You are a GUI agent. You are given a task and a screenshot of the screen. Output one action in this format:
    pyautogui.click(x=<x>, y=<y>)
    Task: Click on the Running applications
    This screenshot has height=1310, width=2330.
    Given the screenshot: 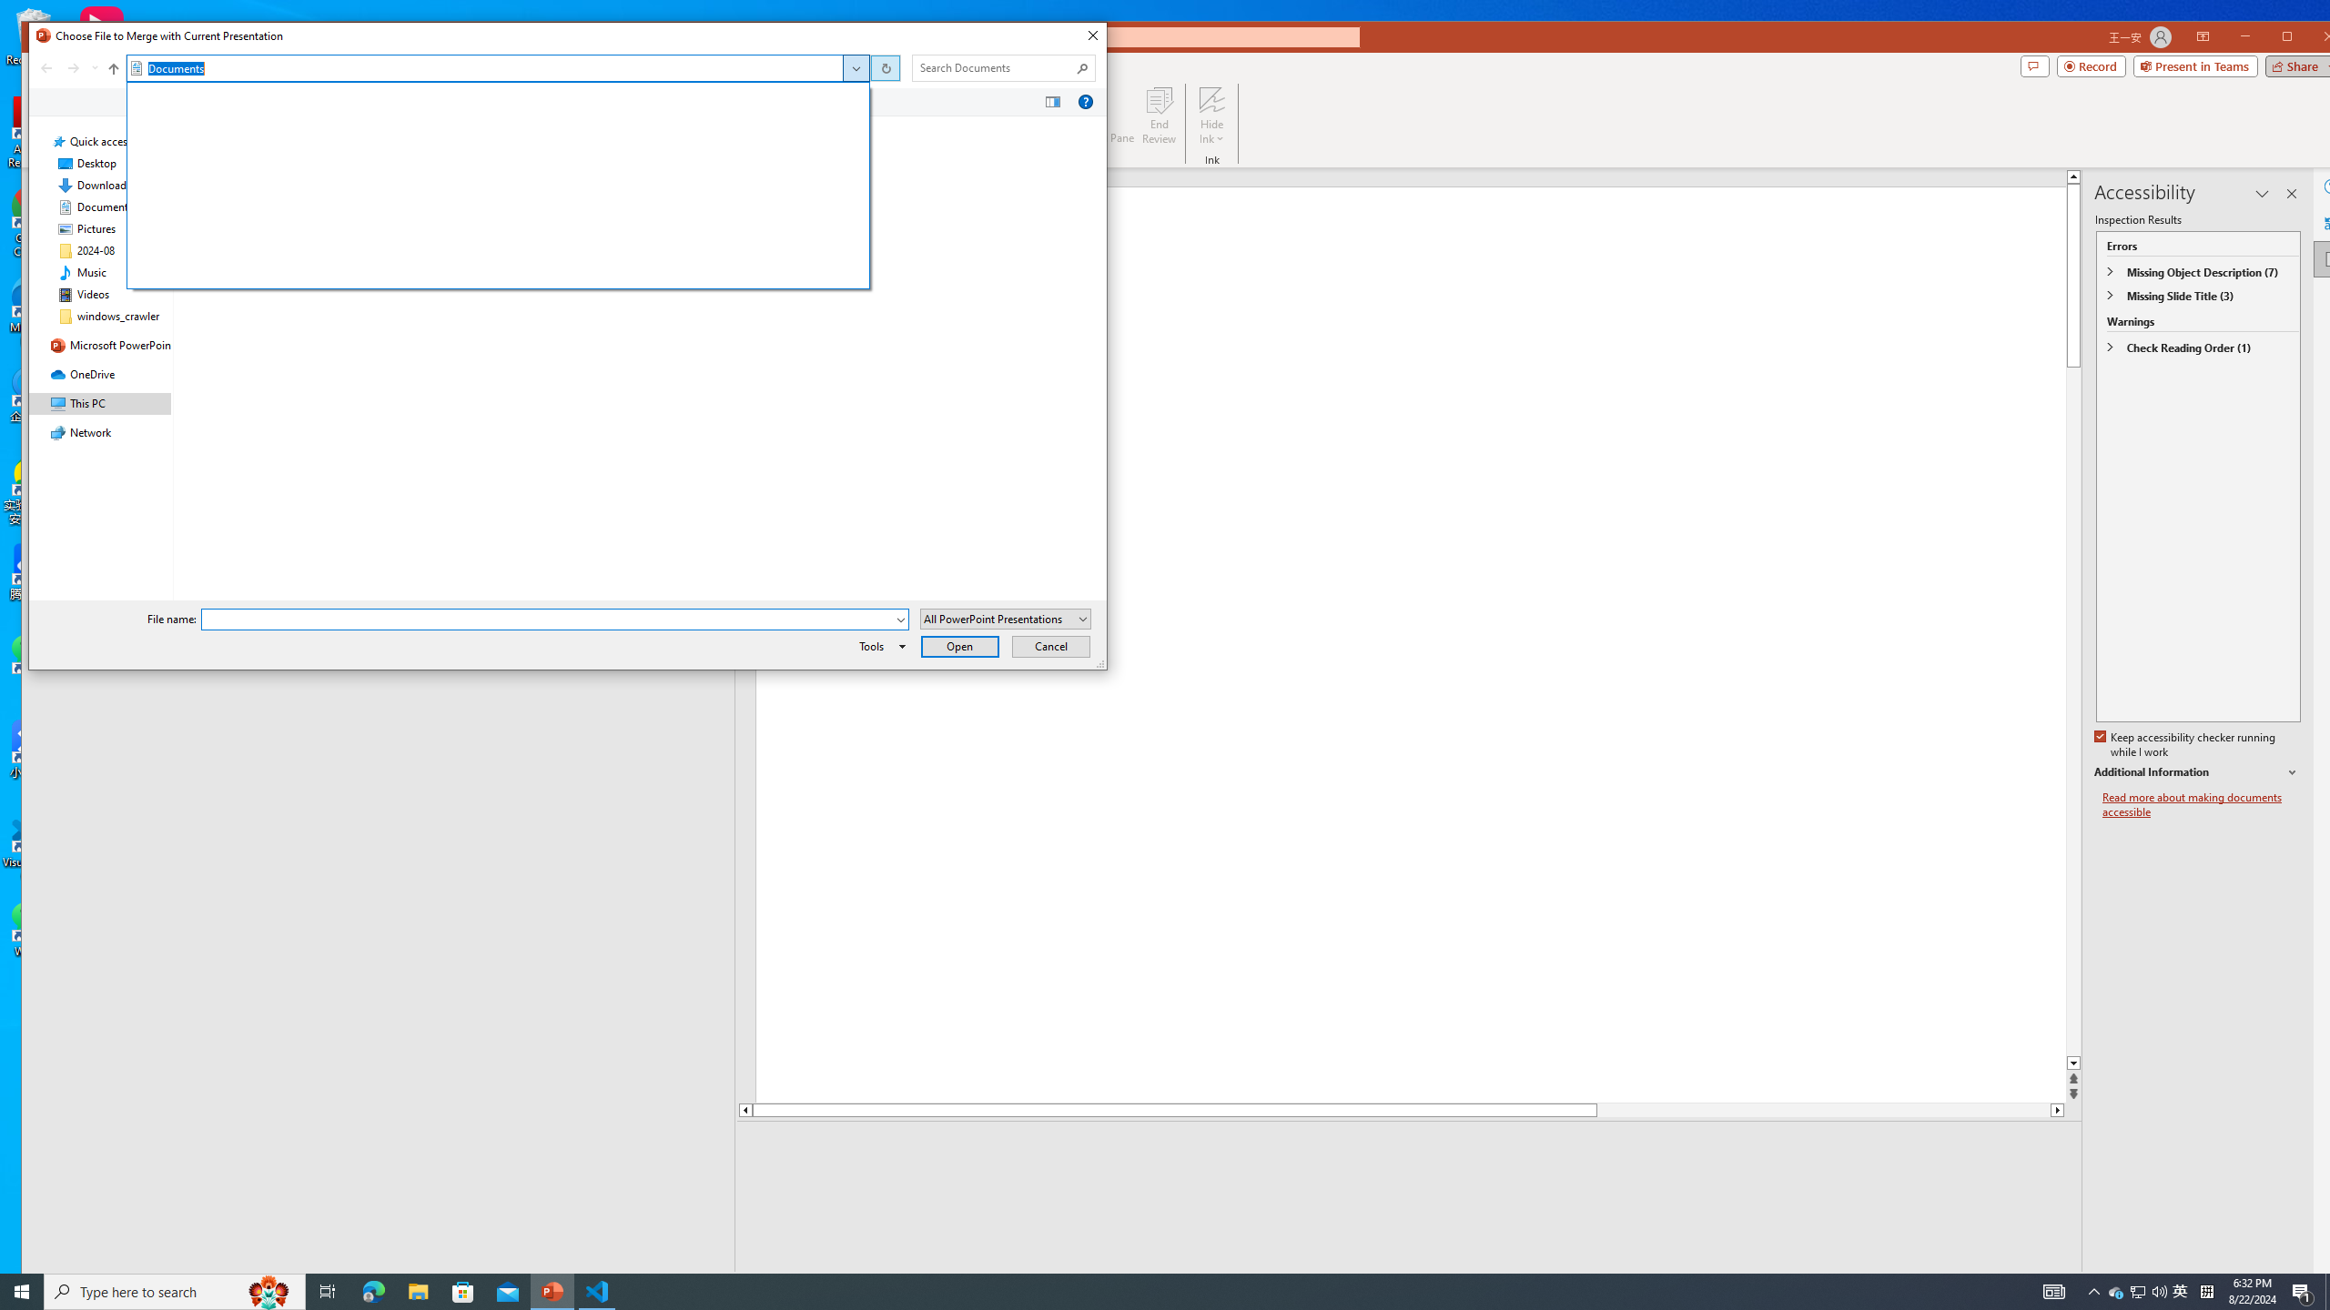 What is the action you would take?
    pyautogui.click(x=1121, y=1292)
    